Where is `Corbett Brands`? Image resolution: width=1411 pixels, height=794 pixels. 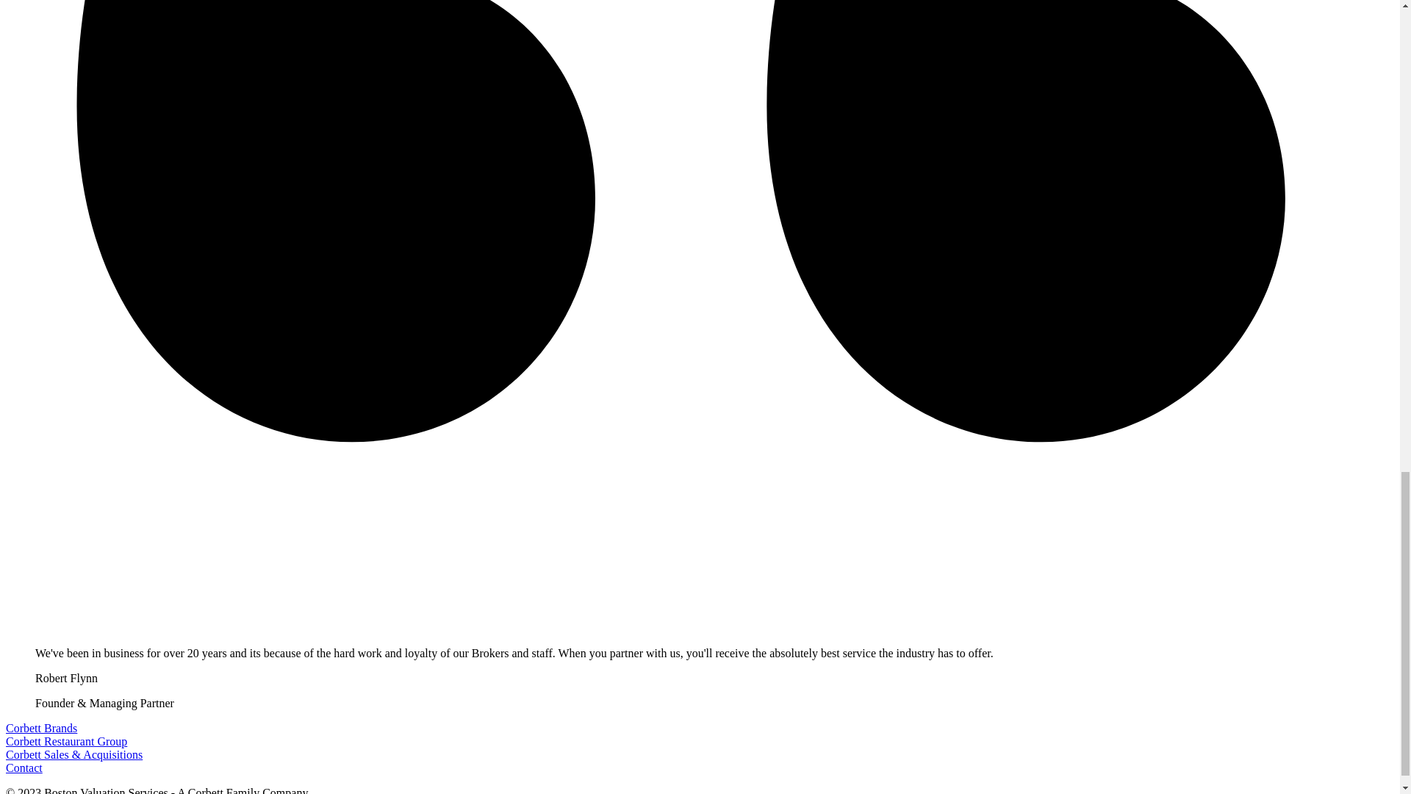
Corbett Brands is located at coordinates (41, 728).